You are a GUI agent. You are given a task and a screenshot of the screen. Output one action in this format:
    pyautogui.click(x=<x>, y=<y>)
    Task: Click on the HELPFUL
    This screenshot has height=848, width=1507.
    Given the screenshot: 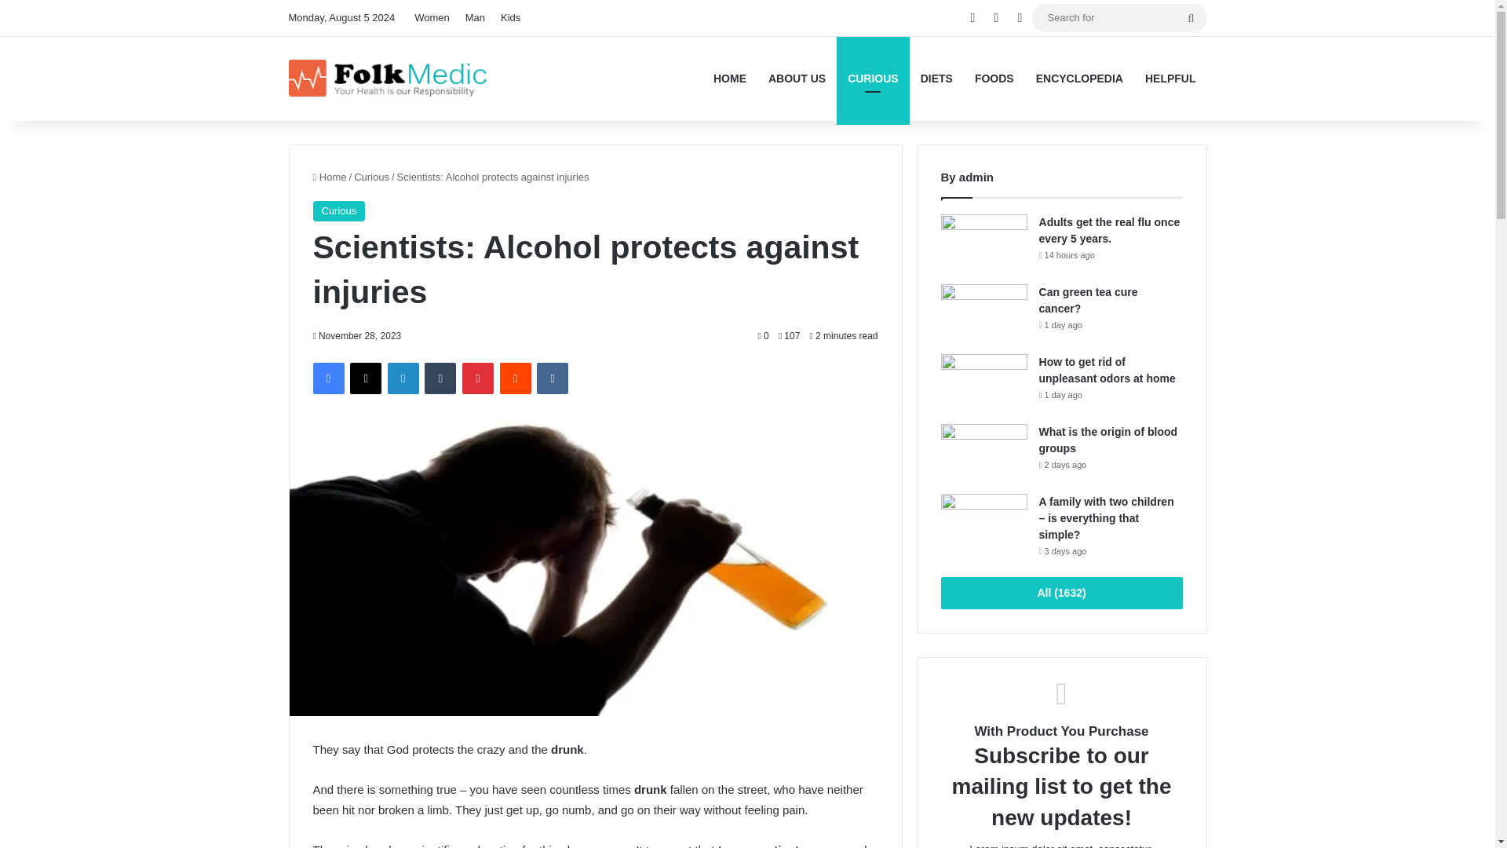 What is the action you would take?
    pyautogui.click(x=1170, y=79)
    